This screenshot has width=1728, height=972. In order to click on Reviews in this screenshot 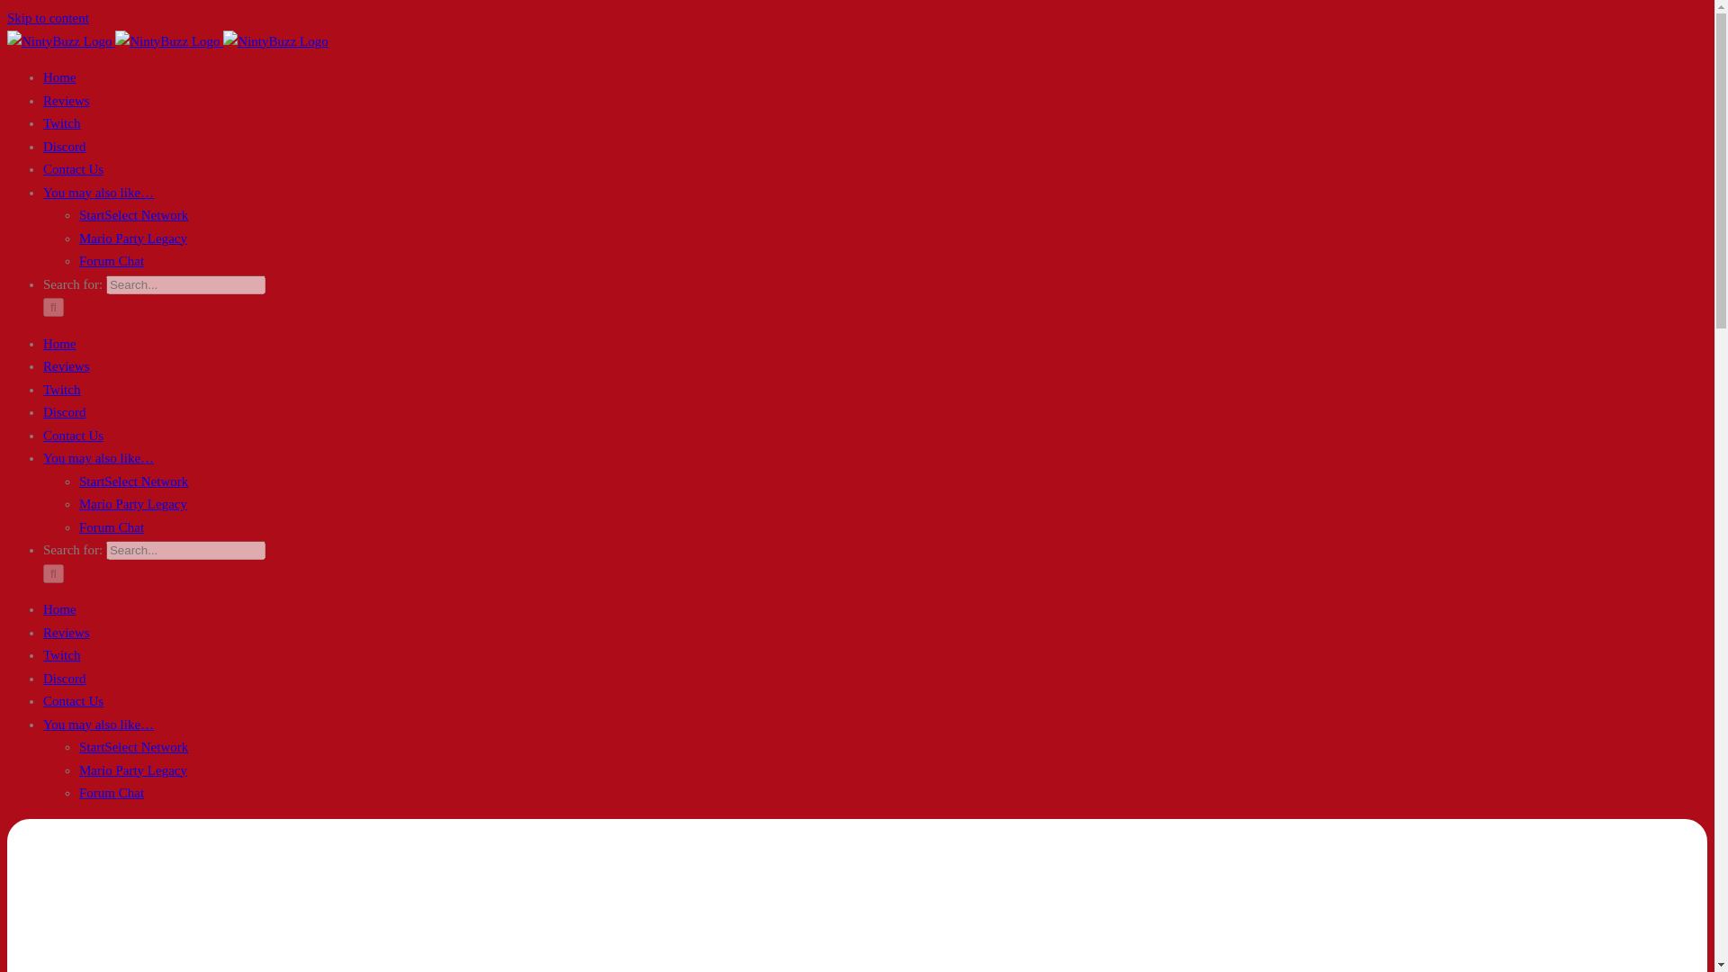, I will do `click(67, 100)`.